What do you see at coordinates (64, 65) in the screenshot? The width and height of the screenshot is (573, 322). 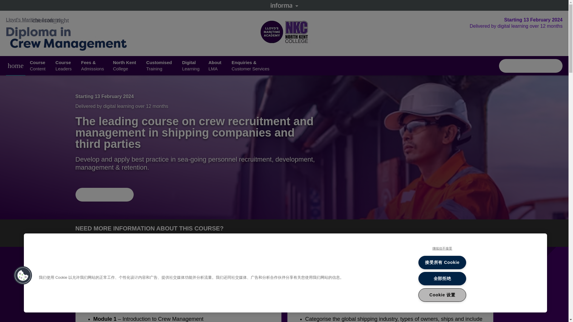 I see `Apply now` at bounding box center [64, 65].